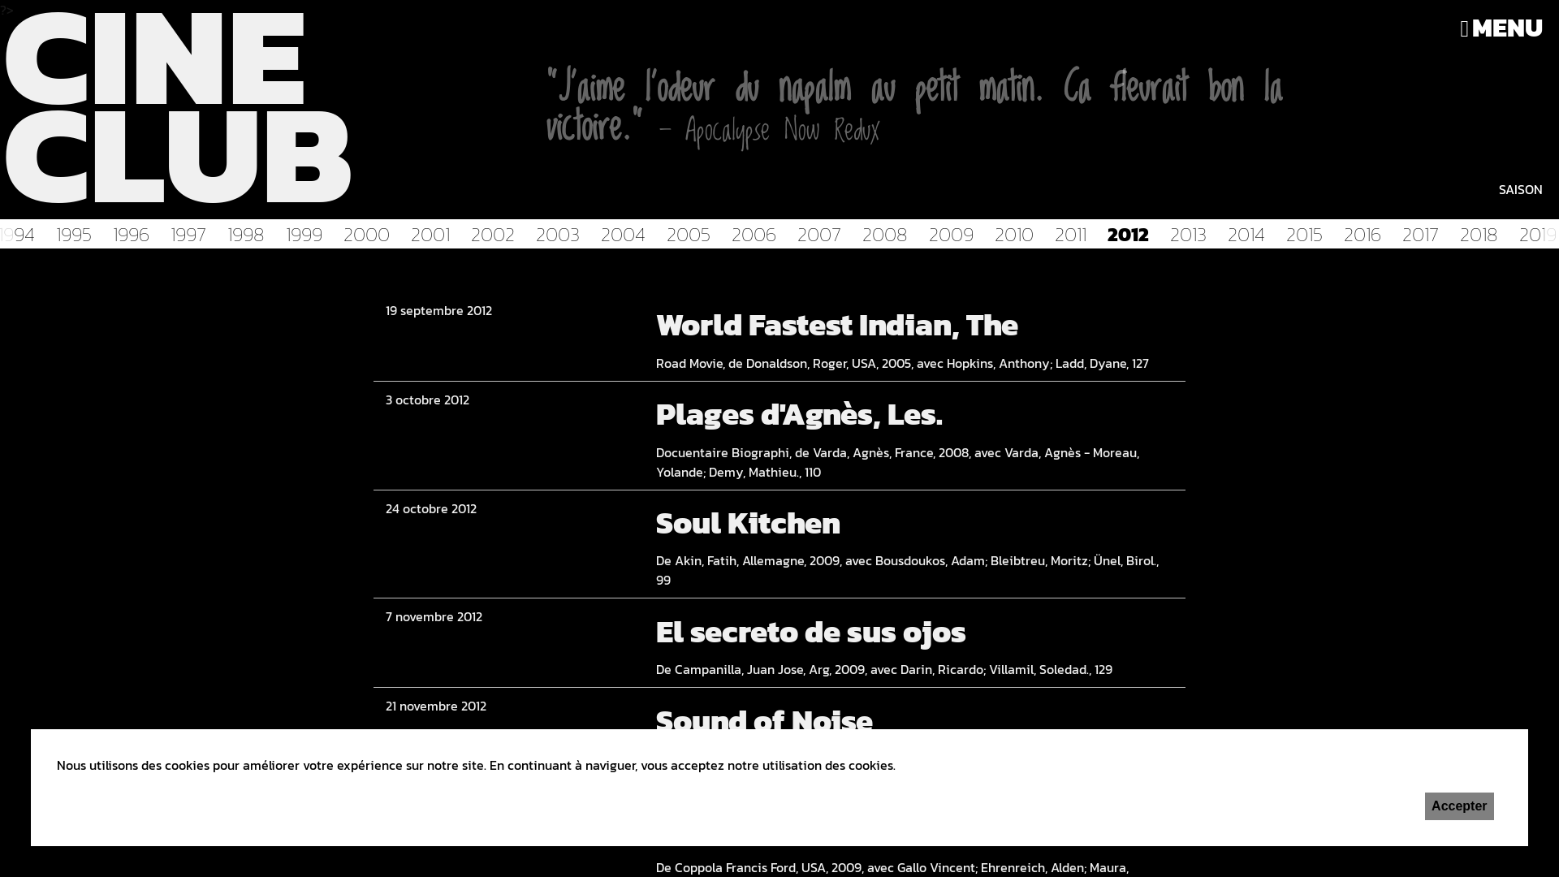 The width and height of the screenshot is (1559, 877). I want to click on 2008, so click(889, 234).